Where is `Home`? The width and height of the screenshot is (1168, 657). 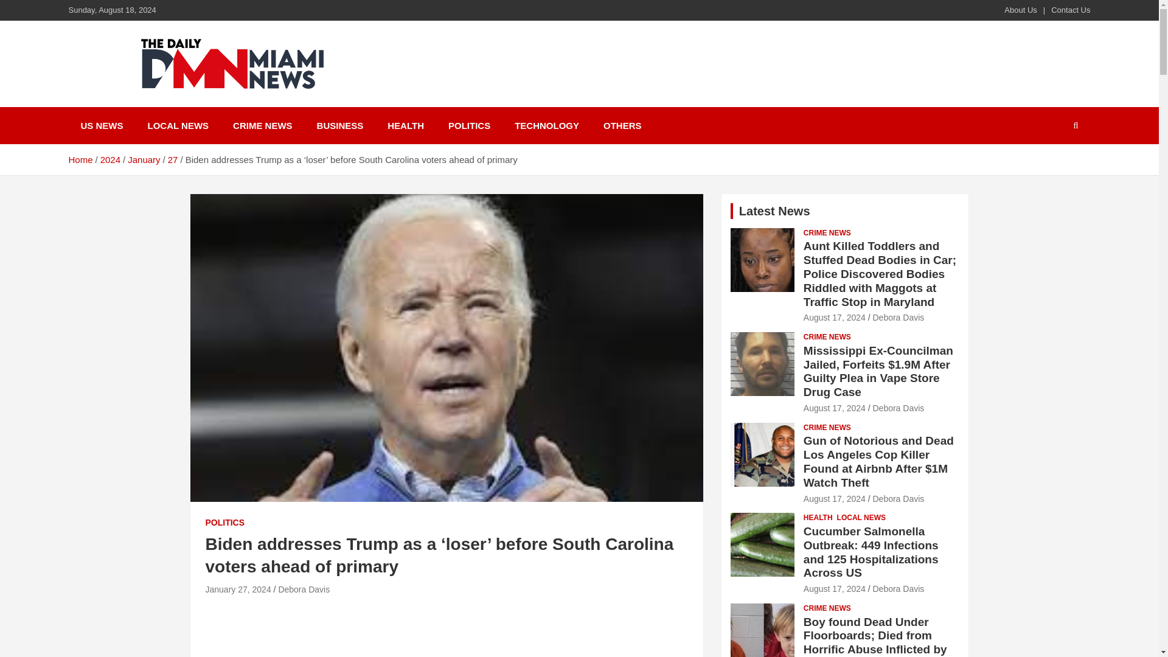 Home is located at coordinates (80, 159).